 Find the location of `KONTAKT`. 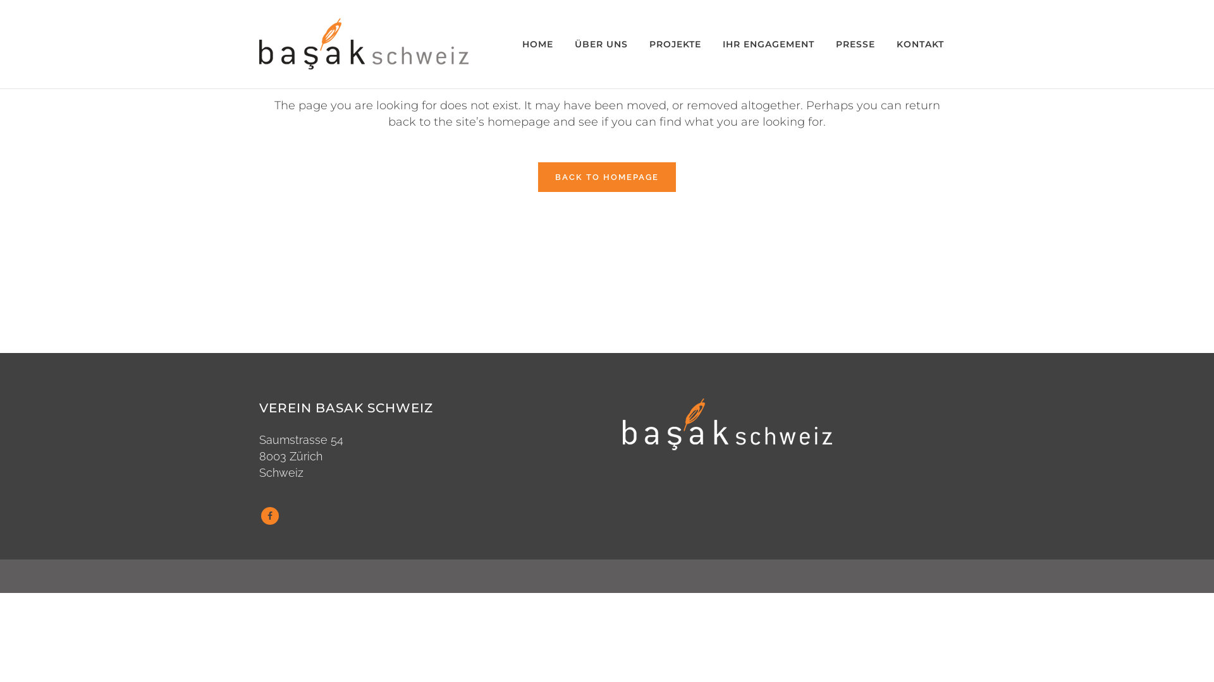

KONTAKT is located at coordinates (921, 44).